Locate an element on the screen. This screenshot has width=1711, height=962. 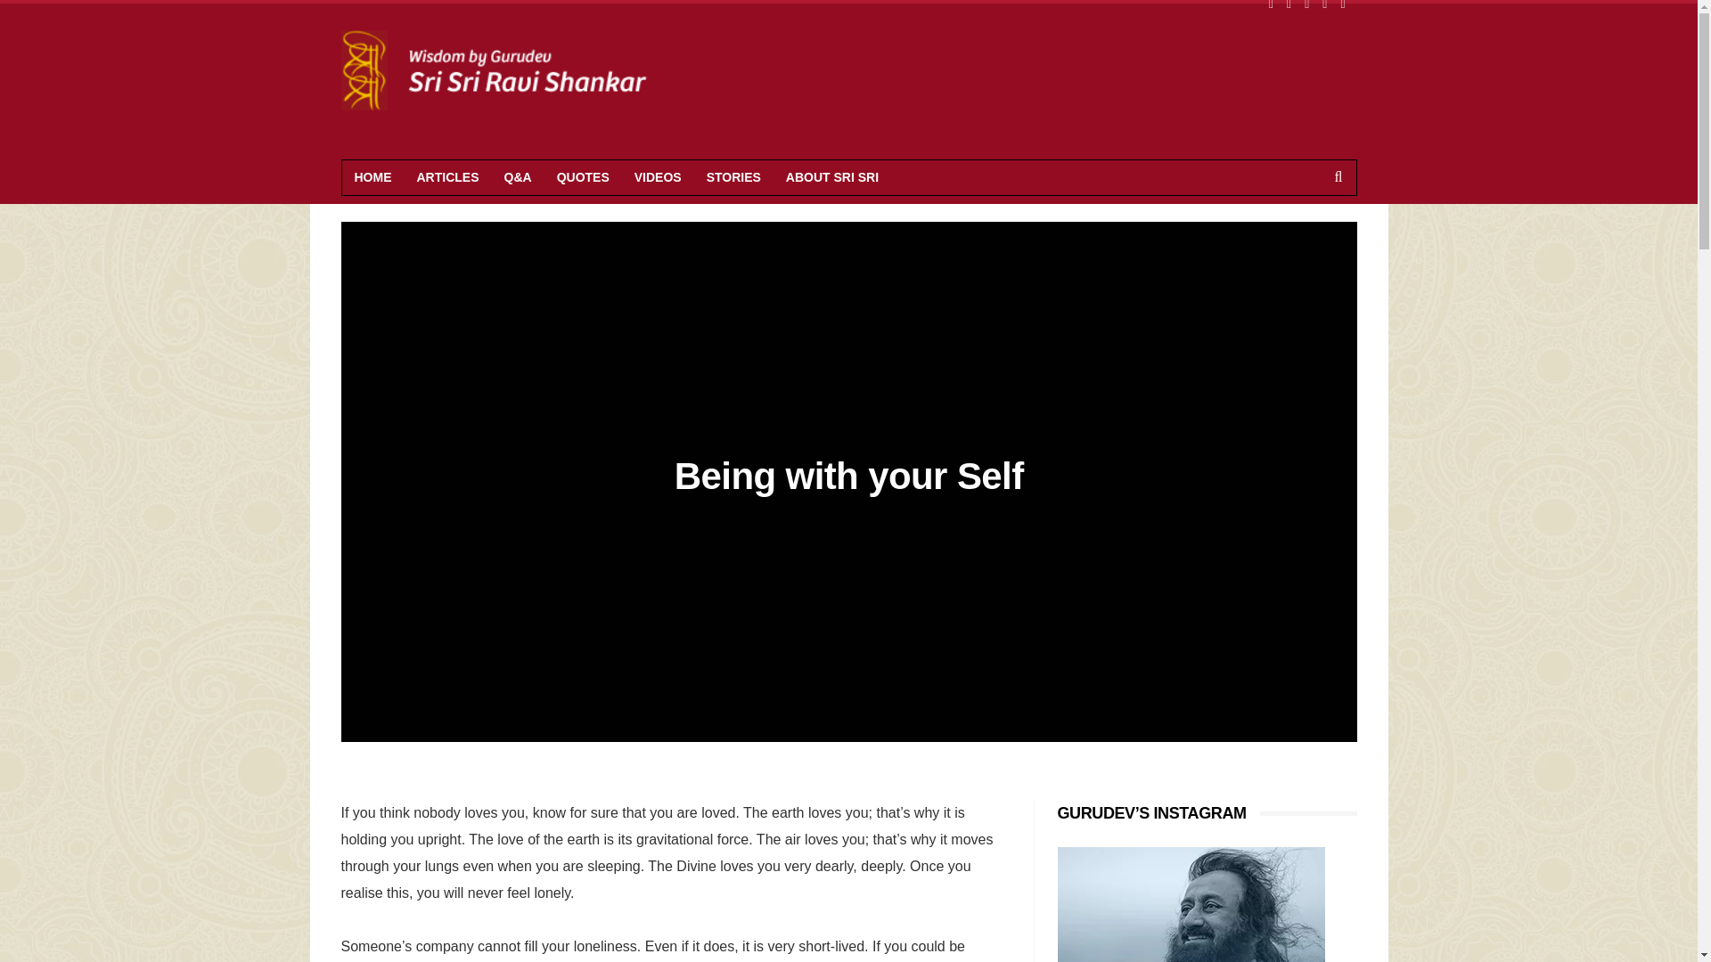
ABOUT SRI SRI is located at coordinates (832, 178).